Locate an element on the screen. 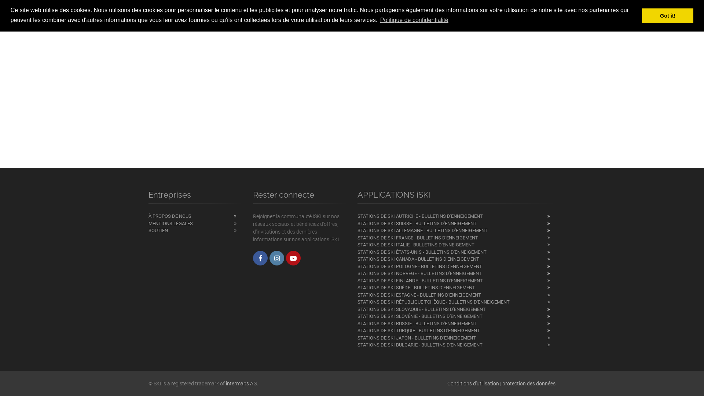 Image resolution: width=704 pixels, height=396 pixels. STATIONS DE SKI POLOGNE - BULLETINS D'ENNEIGEMENT is located at coordinates (456, 267).